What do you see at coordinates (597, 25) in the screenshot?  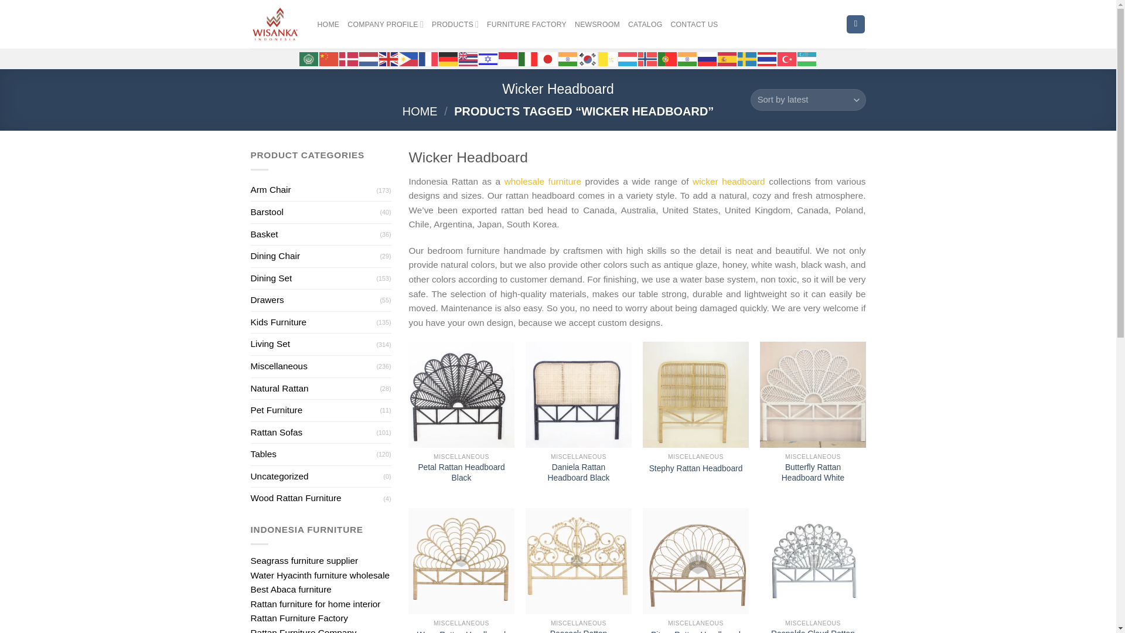 I see `NEWSROOM` at bounding box center [597, 25].